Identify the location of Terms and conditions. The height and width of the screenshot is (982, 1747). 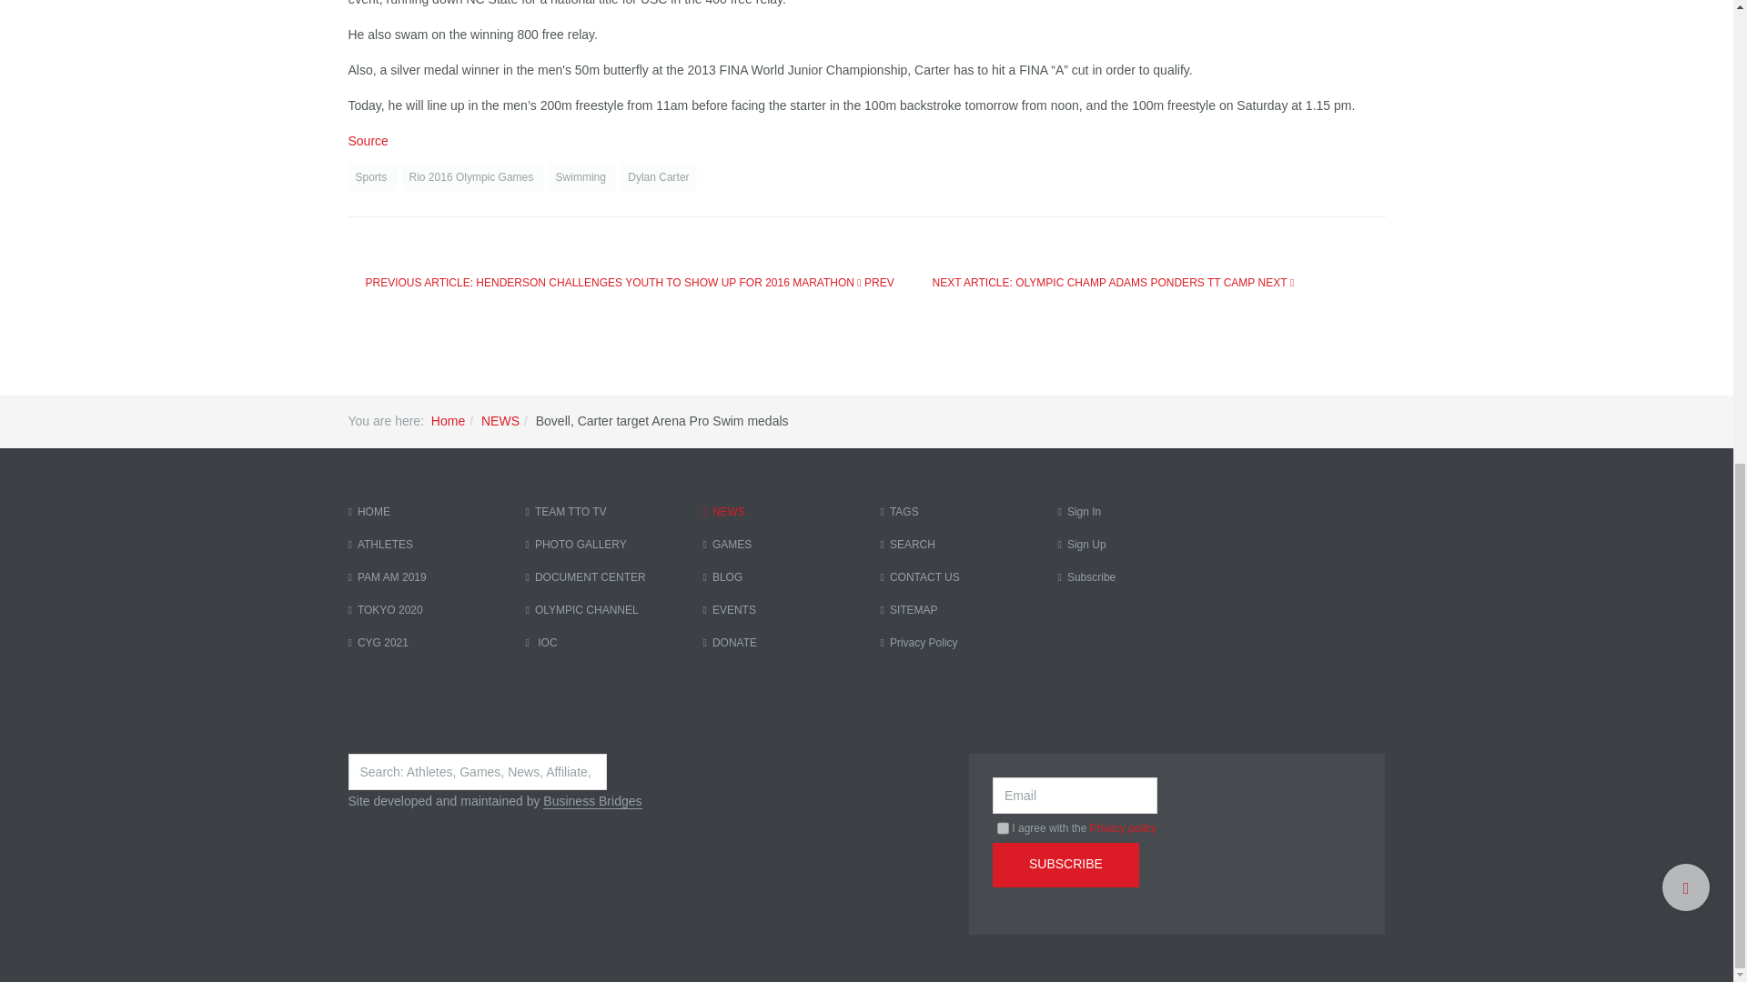
(1003, 827).